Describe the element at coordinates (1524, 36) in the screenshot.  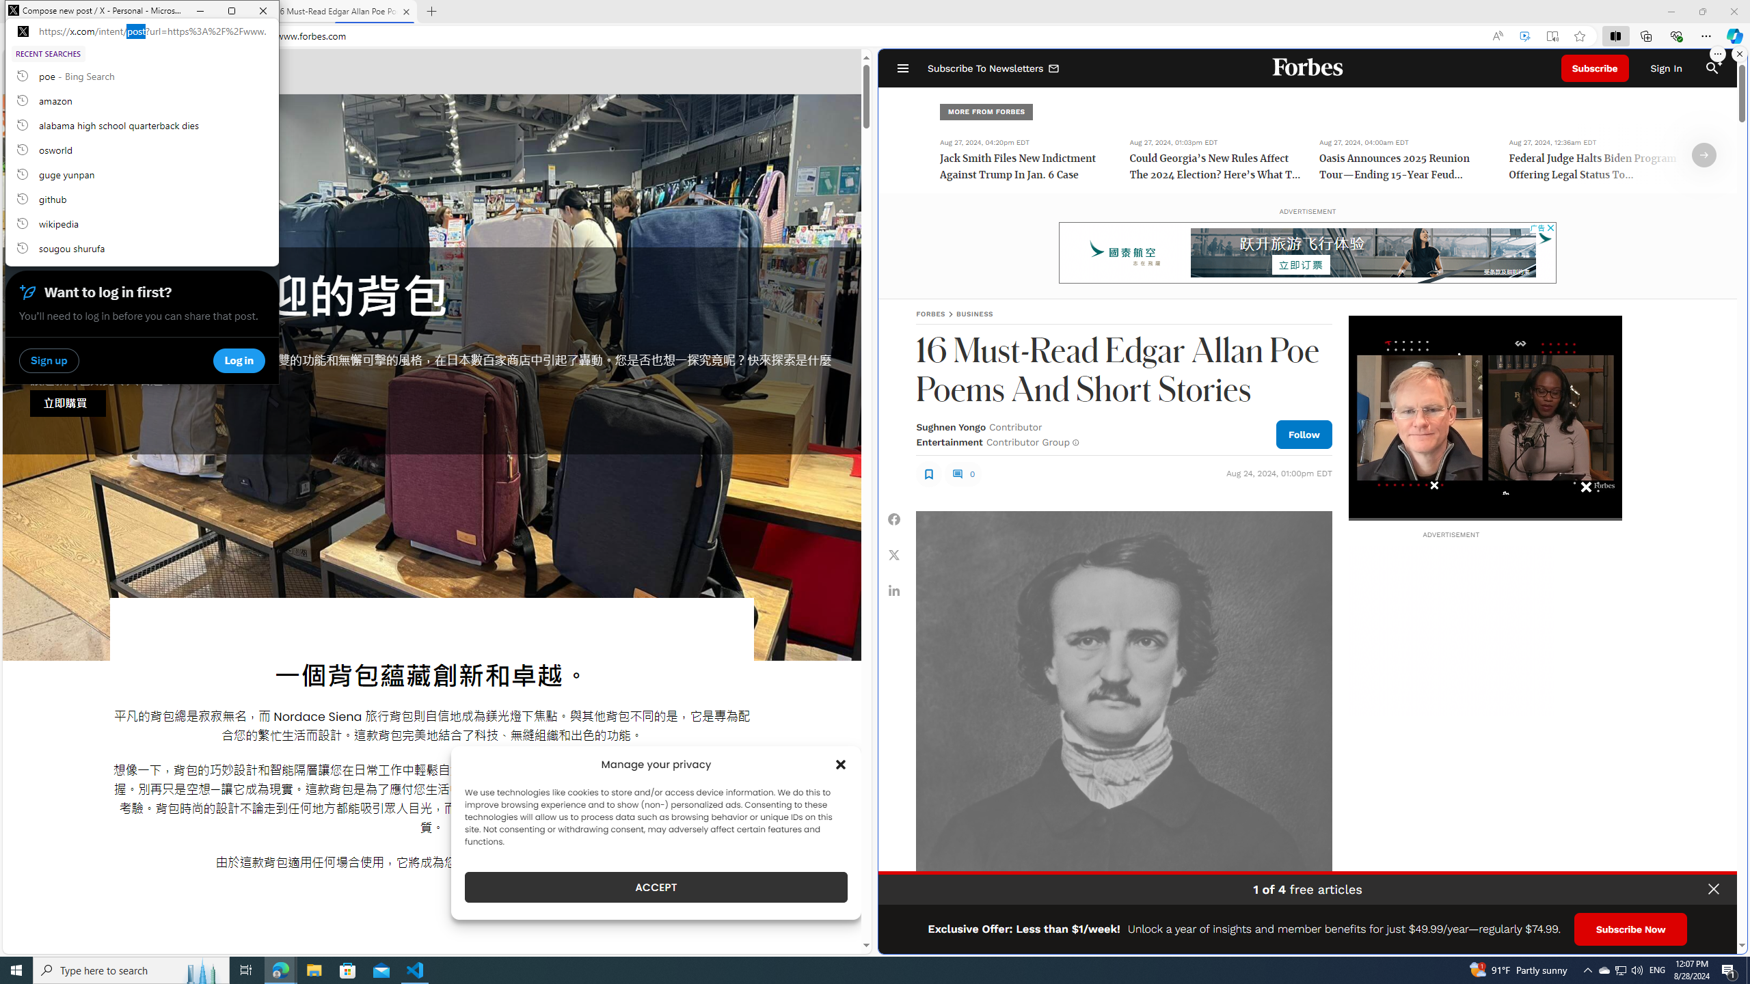
I see `Enhance video` at that location.